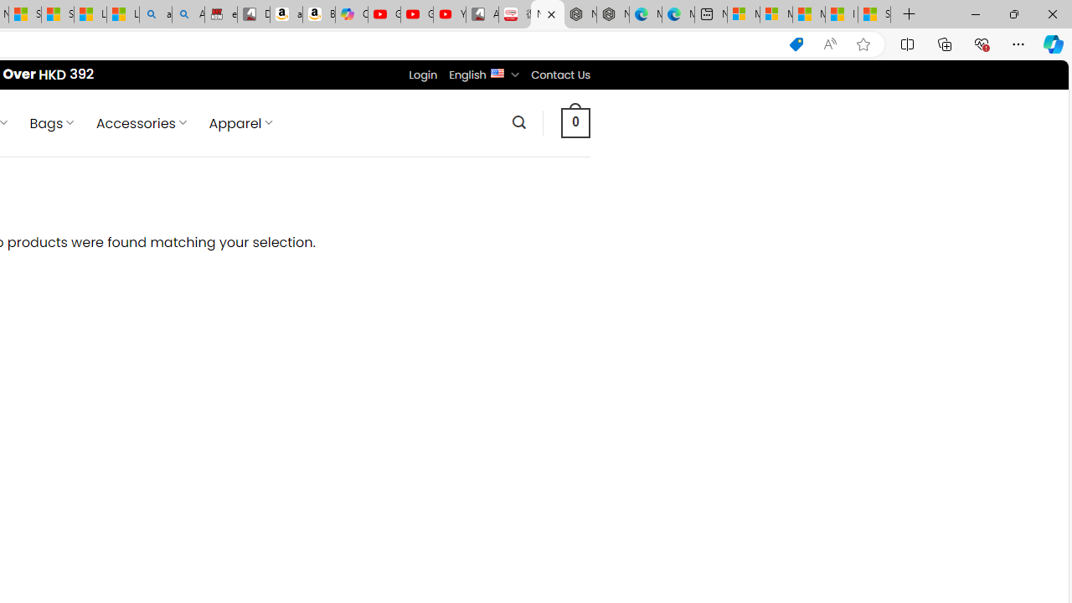 The width and height of the screenshot is (1072, 603). I want to click on Amazon Echo Dot PNG - Search Images, so click(188, 15).